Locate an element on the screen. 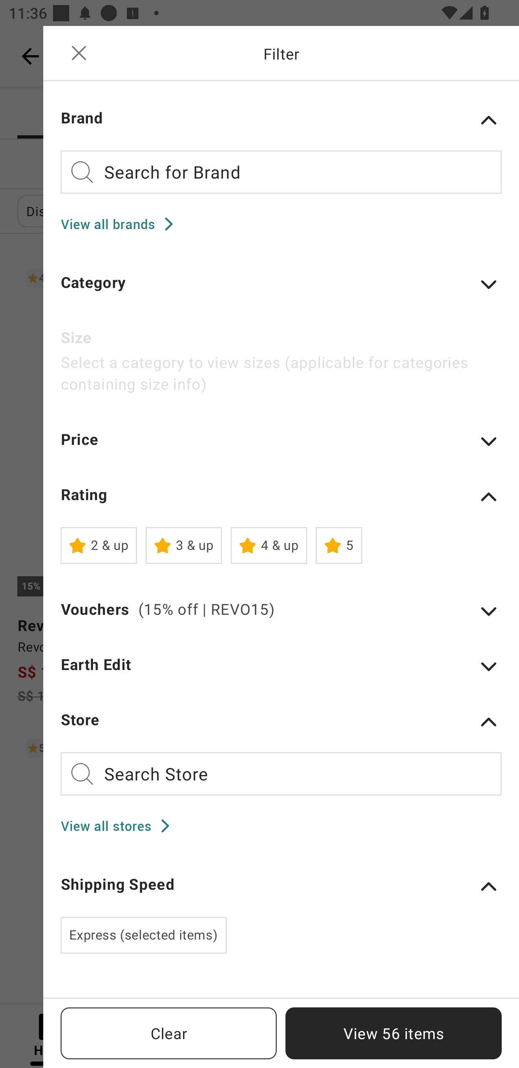 This screenshot has width=519, height=1068. View all stores is located at coordinates (119, 826).